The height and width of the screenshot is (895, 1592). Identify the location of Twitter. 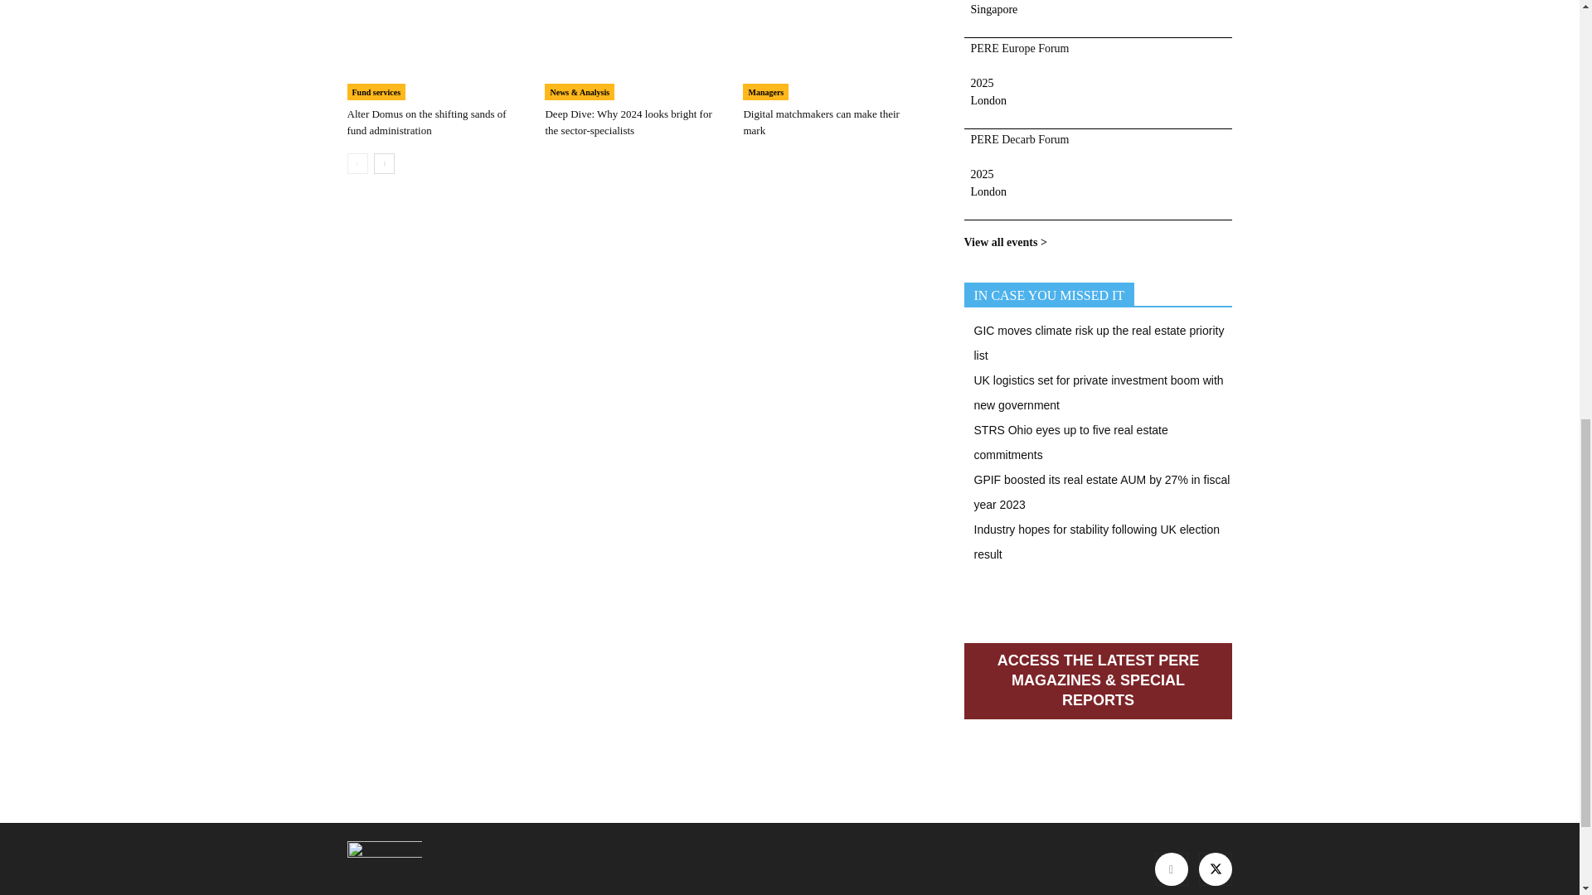
(1216, 869).